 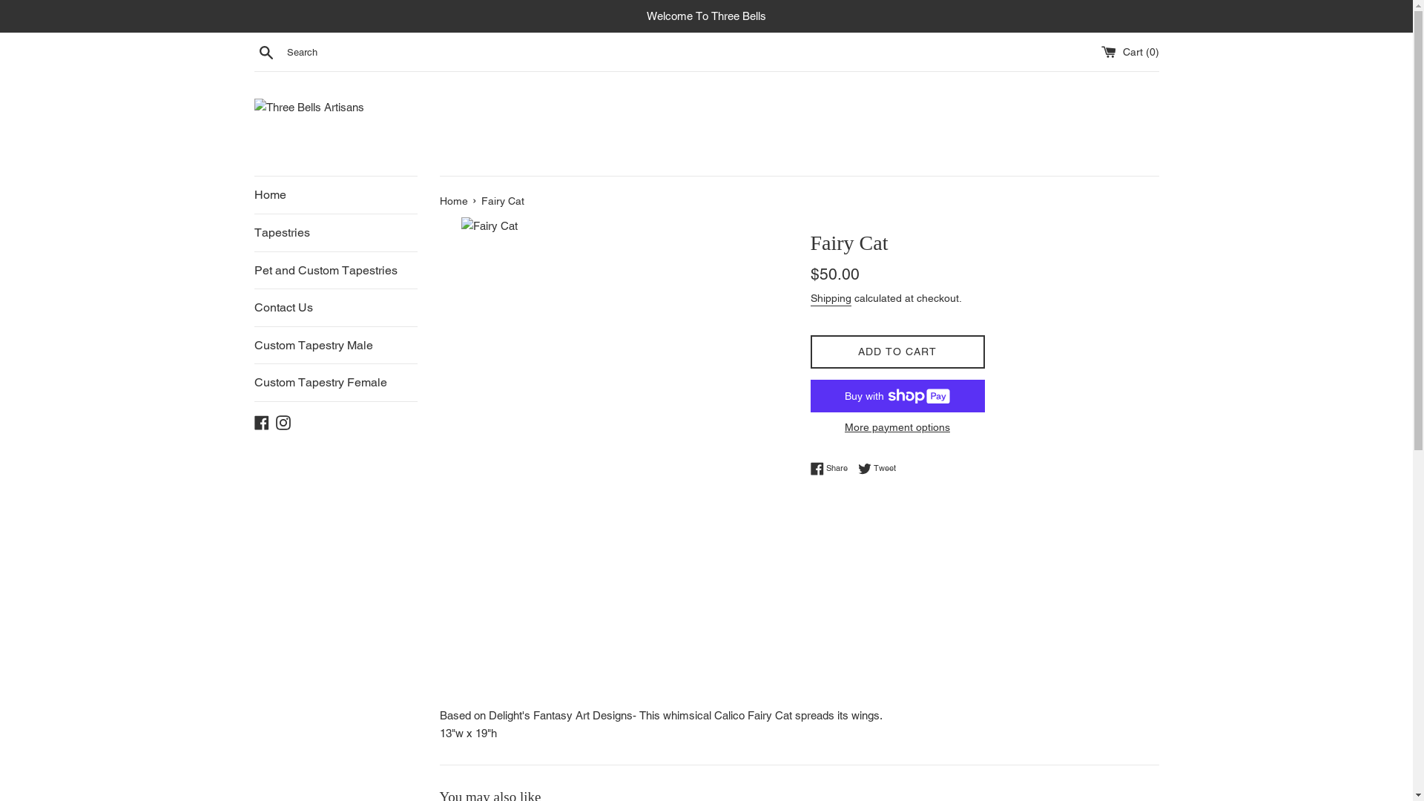 I want to click on Tweet
Tweet on Twitter, so click(x=877, y=469).